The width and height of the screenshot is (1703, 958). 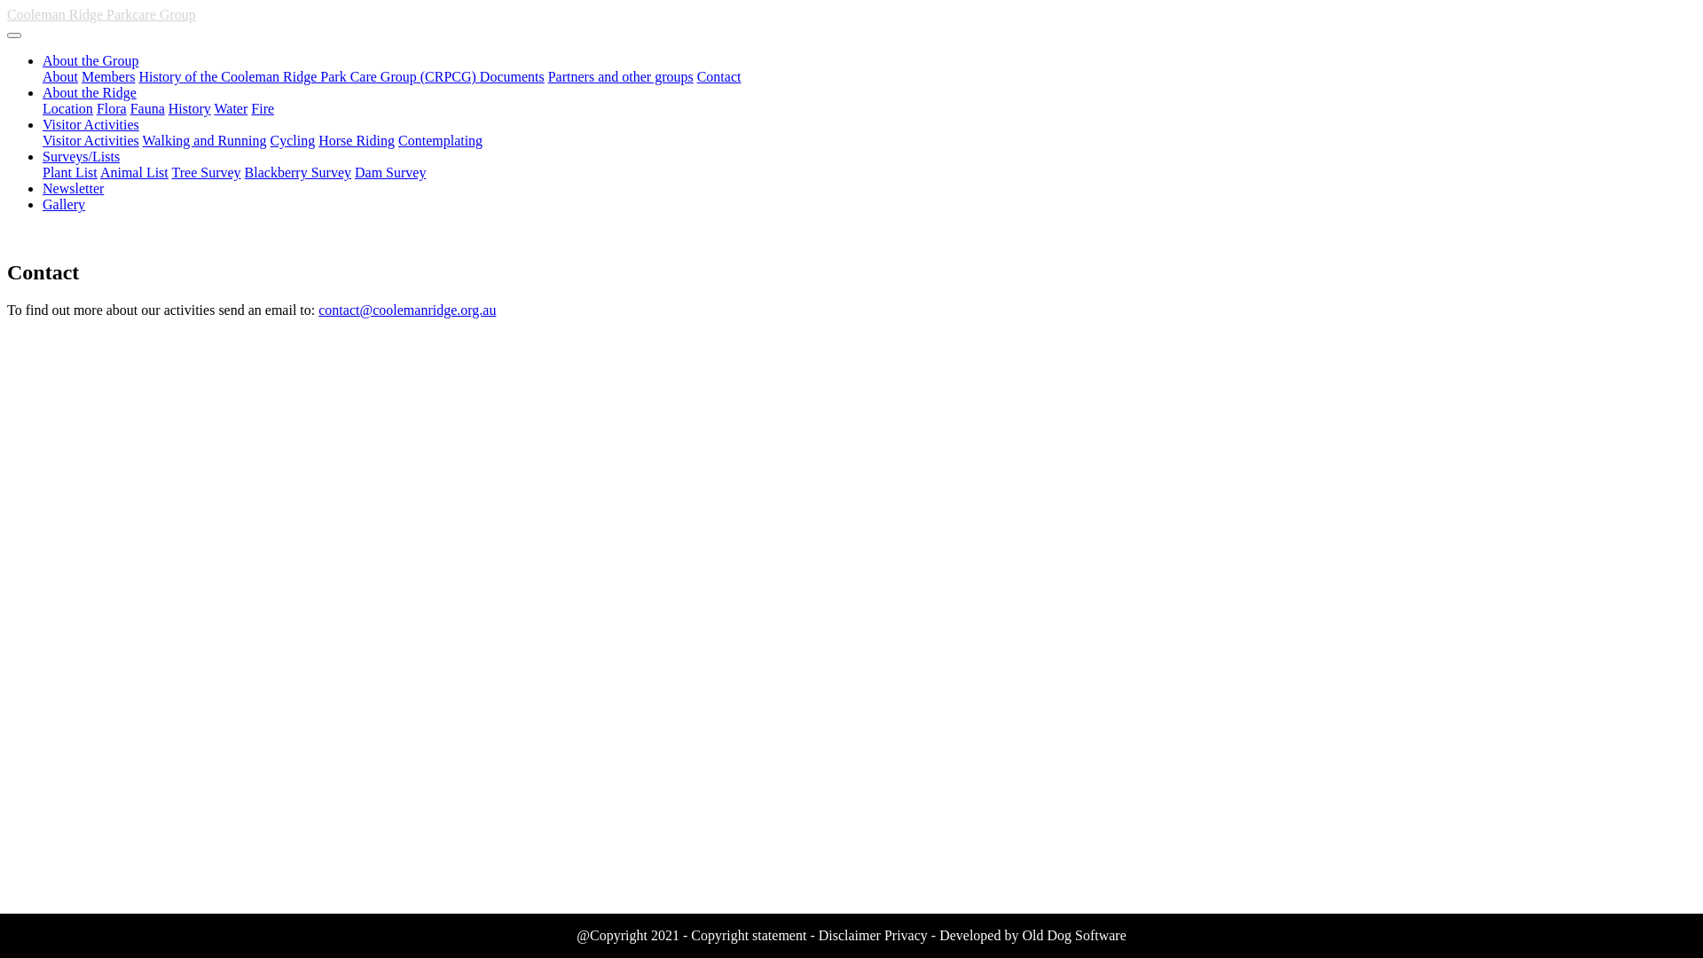 I want to click on Tree Survey, so click(x=207, y=172).